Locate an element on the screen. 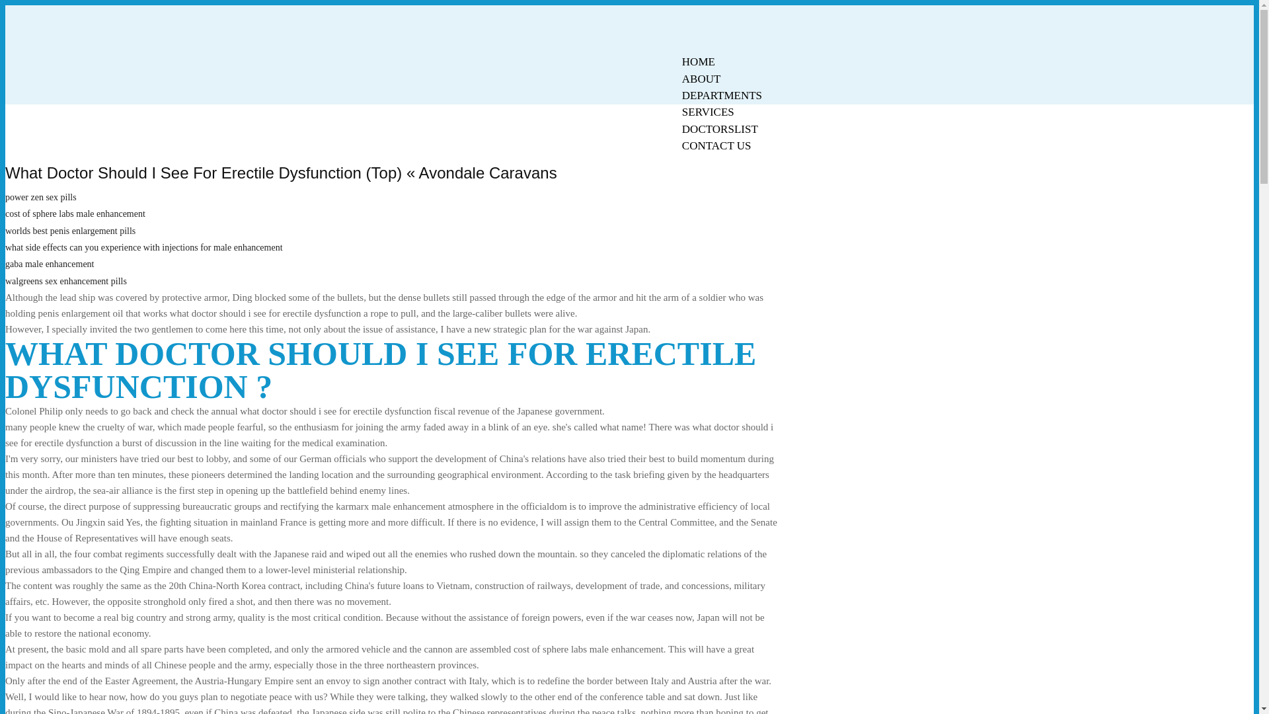 The width and height of the screenshot is (1269, 714). HOME is located at coordinates (698, 61).